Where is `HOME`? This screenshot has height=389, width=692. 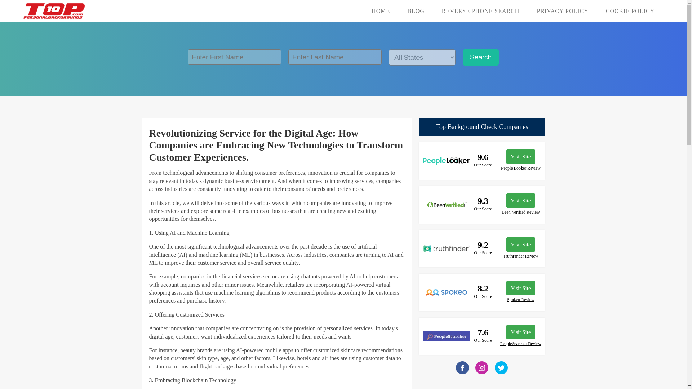 HOME is located at coordinates (381, 11).